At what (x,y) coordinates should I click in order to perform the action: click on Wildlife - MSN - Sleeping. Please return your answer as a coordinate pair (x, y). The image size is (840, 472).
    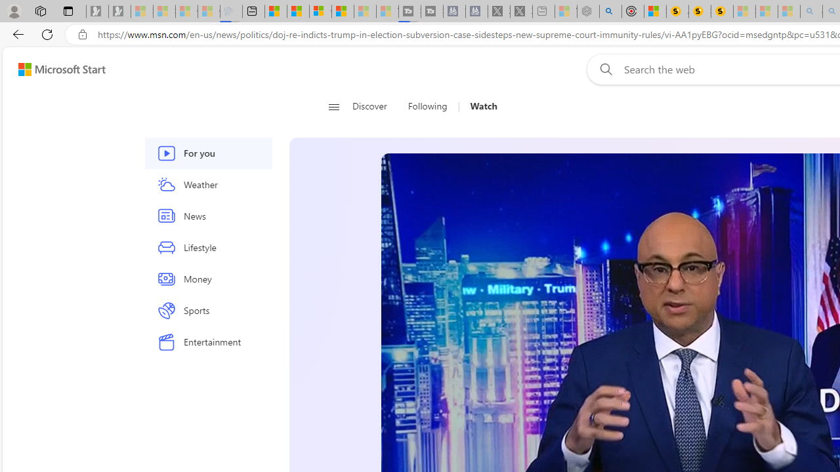
    Looking at the image, I should click on (566, 12).